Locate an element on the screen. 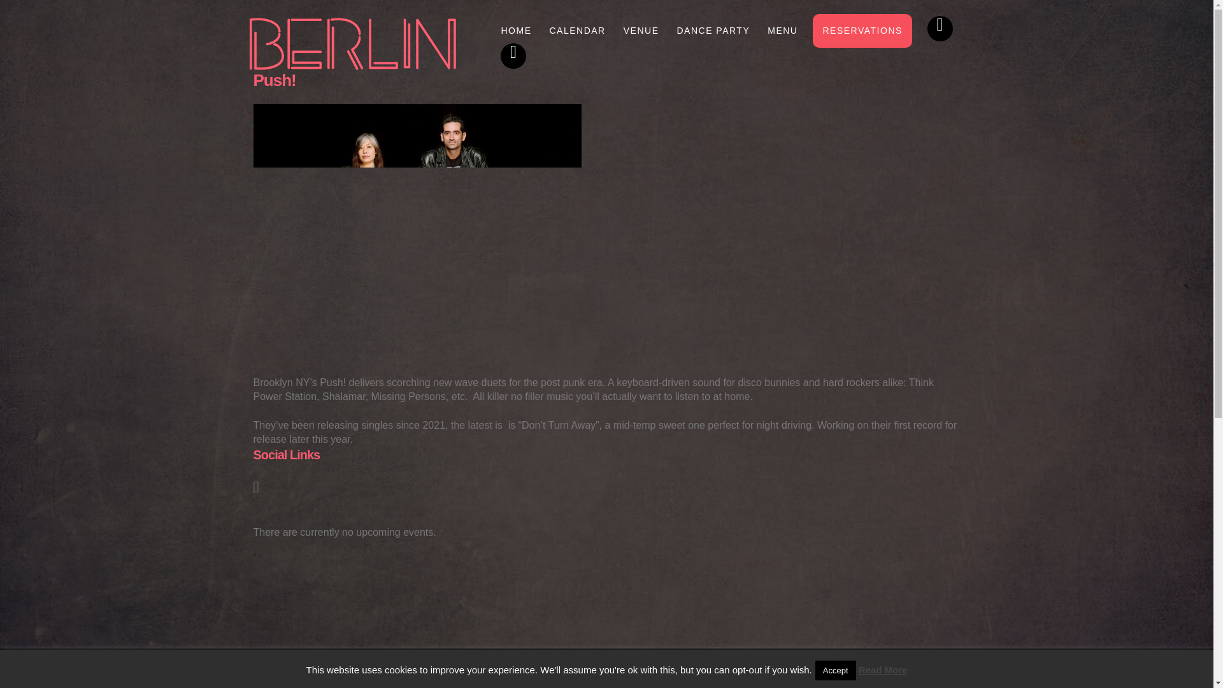  Accept is located at coordinates (836, 670).